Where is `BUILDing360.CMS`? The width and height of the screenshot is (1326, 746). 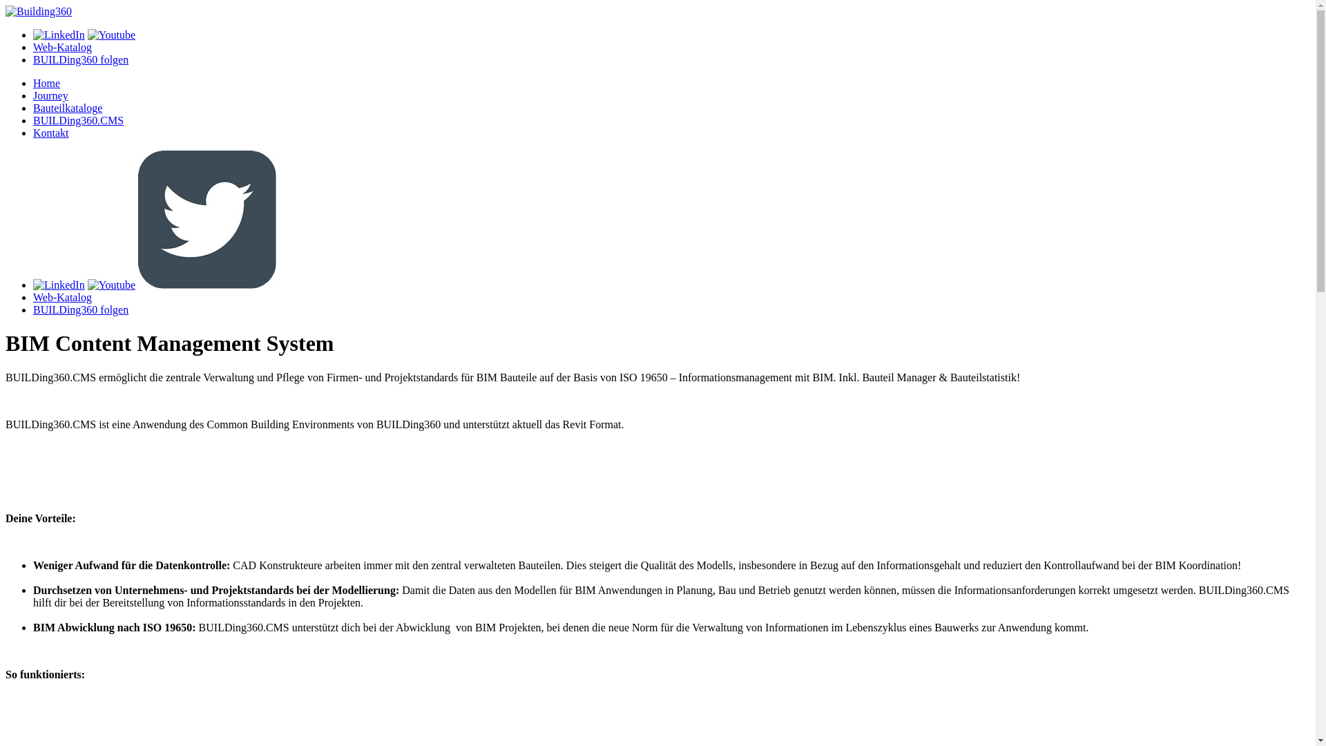
BUILDing360.CMS is located at coordinates (79, 120).